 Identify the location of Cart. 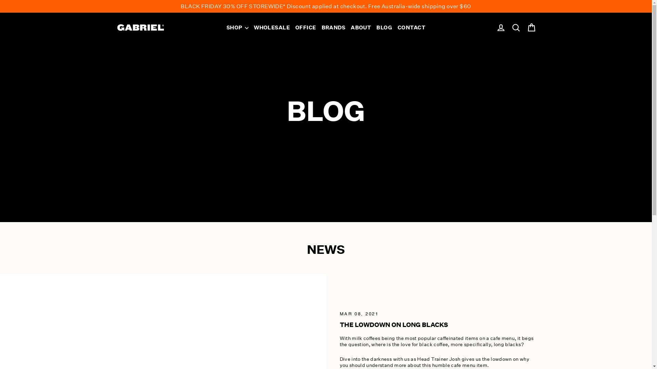
(531, 28).